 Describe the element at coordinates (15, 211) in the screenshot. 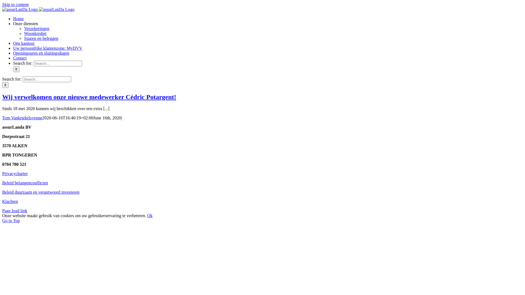

I see `Page load link` at that location.